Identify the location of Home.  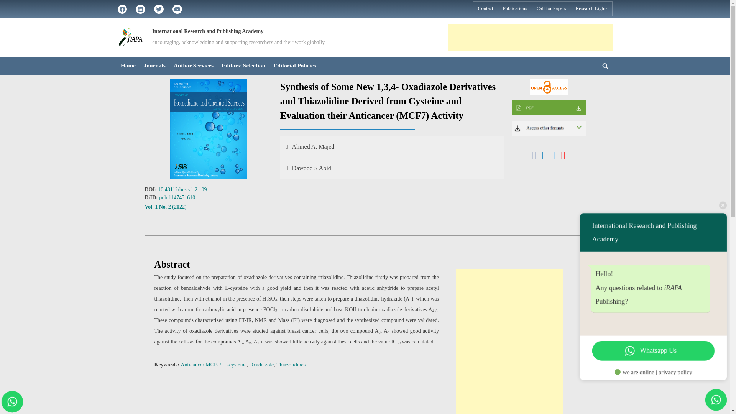
(128, 66).